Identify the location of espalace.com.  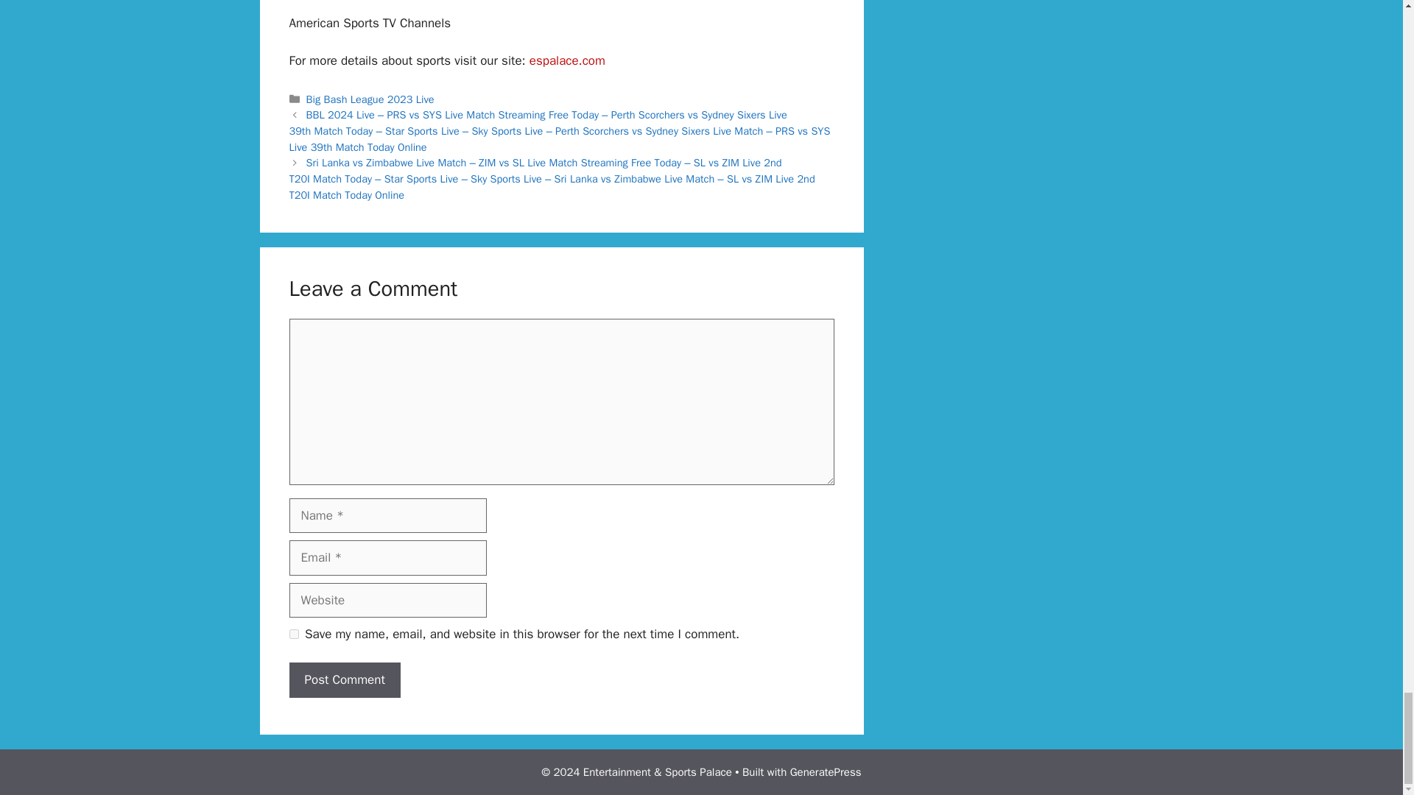
(567, 60).